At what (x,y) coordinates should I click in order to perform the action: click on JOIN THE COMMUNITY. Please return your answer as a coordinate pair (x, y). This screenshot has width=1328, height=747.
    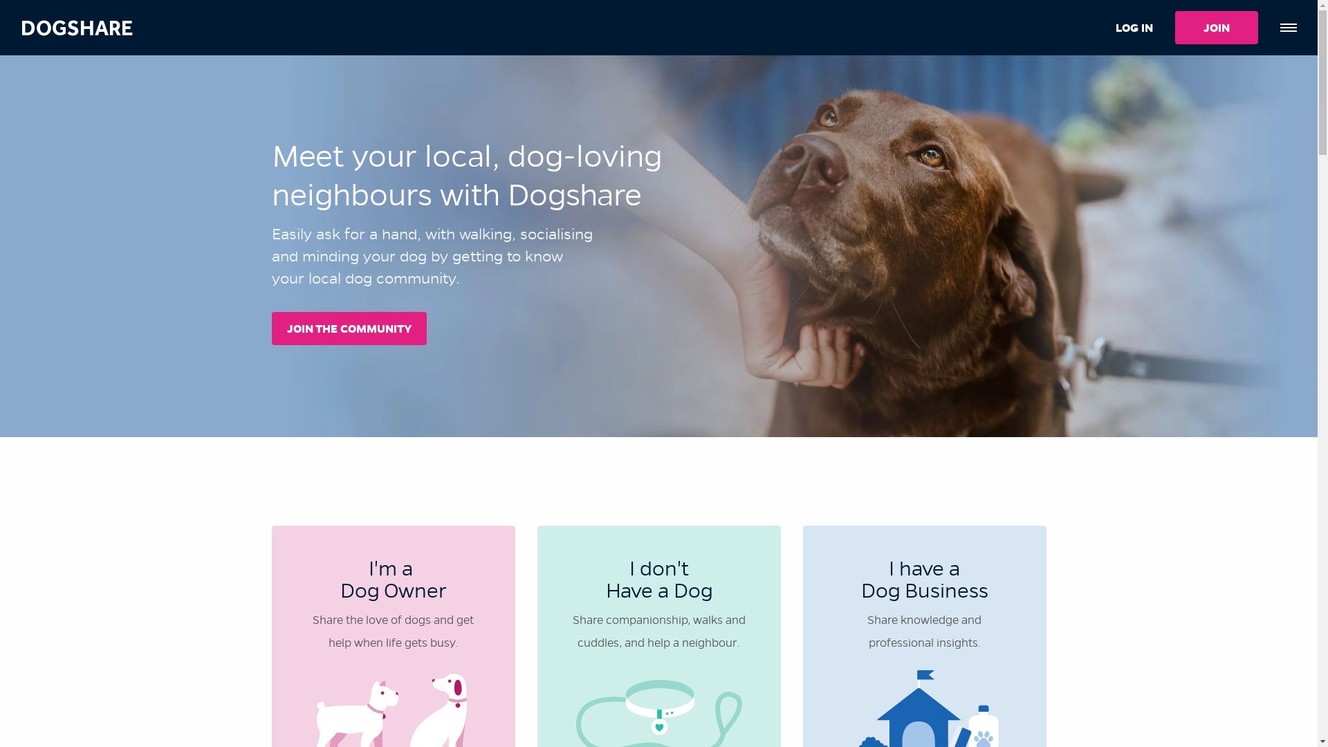
    Looking at the image, I should click on (349, 329).